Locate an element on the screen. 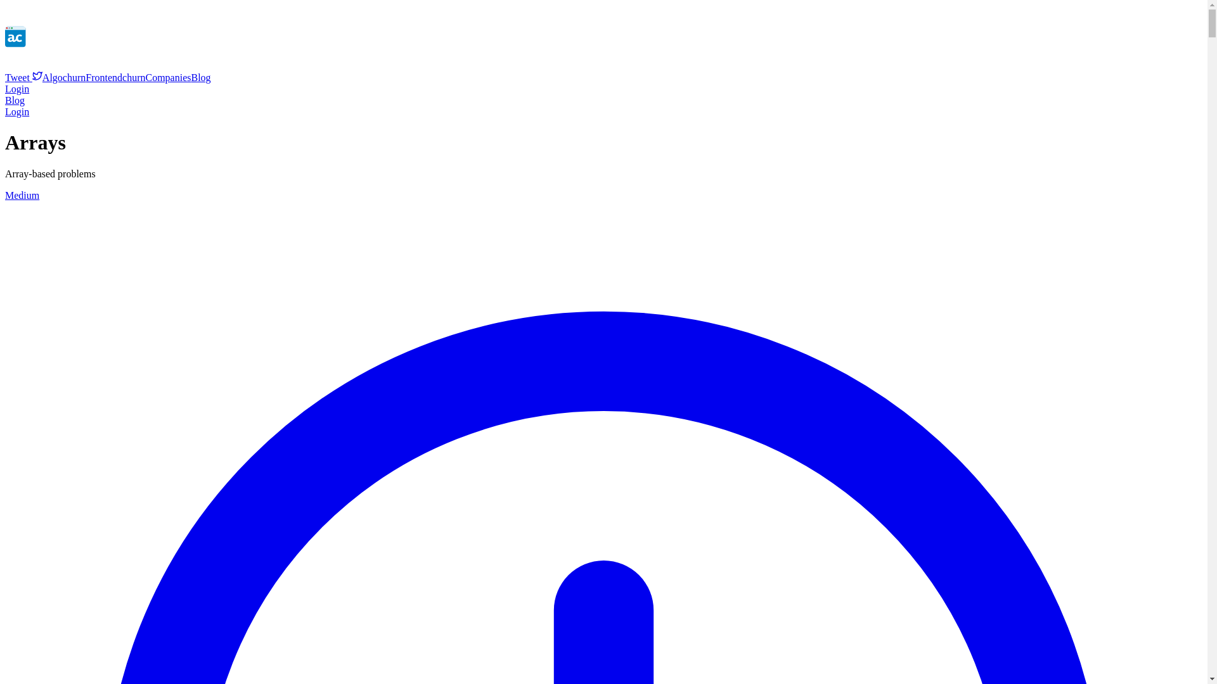 The width and height of the screenshot is (1217, 684). Tweet is located at coordinates (23, 77).